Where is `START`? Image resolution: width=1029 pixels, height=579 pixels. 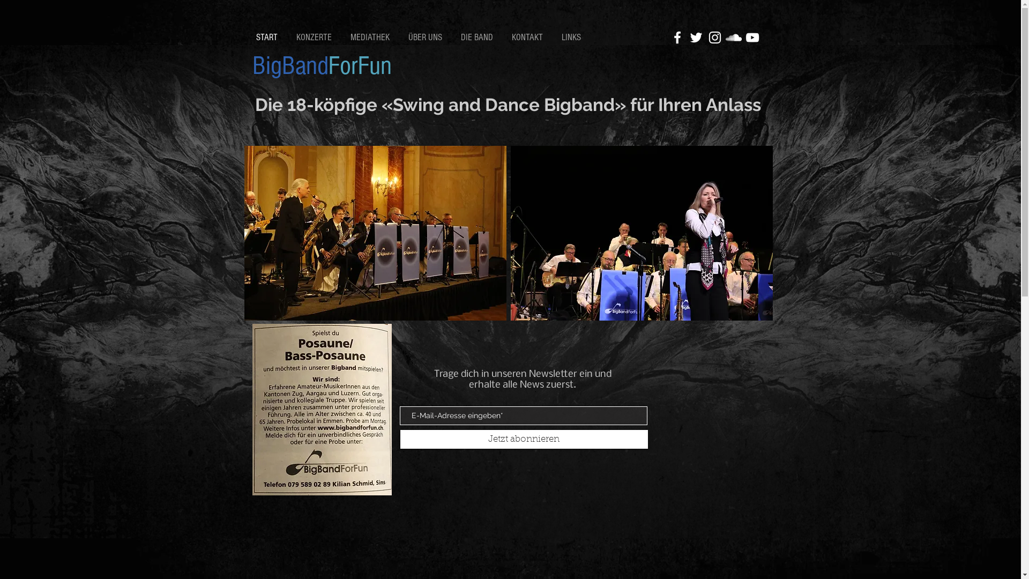
START is located at coordinates (268, 38).